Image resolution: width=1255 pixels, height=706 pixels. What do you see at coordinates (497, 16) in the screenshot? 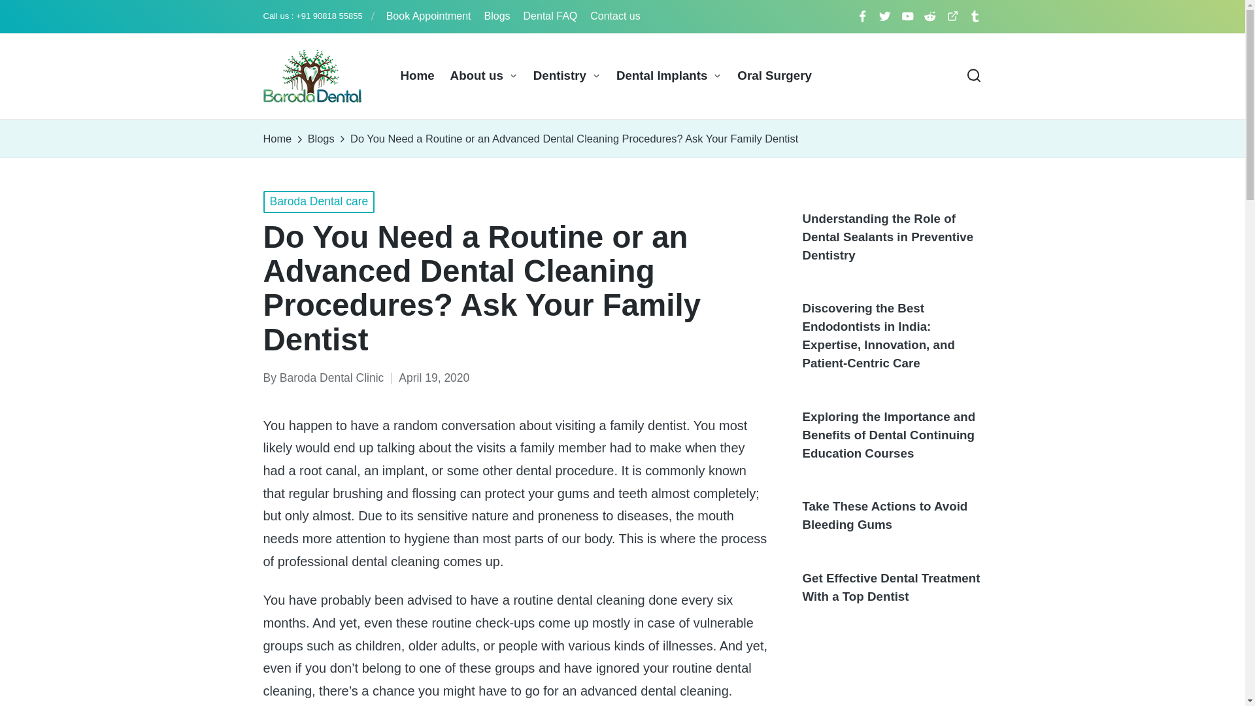
I see `Blogs` at bounding box center [497, 16].